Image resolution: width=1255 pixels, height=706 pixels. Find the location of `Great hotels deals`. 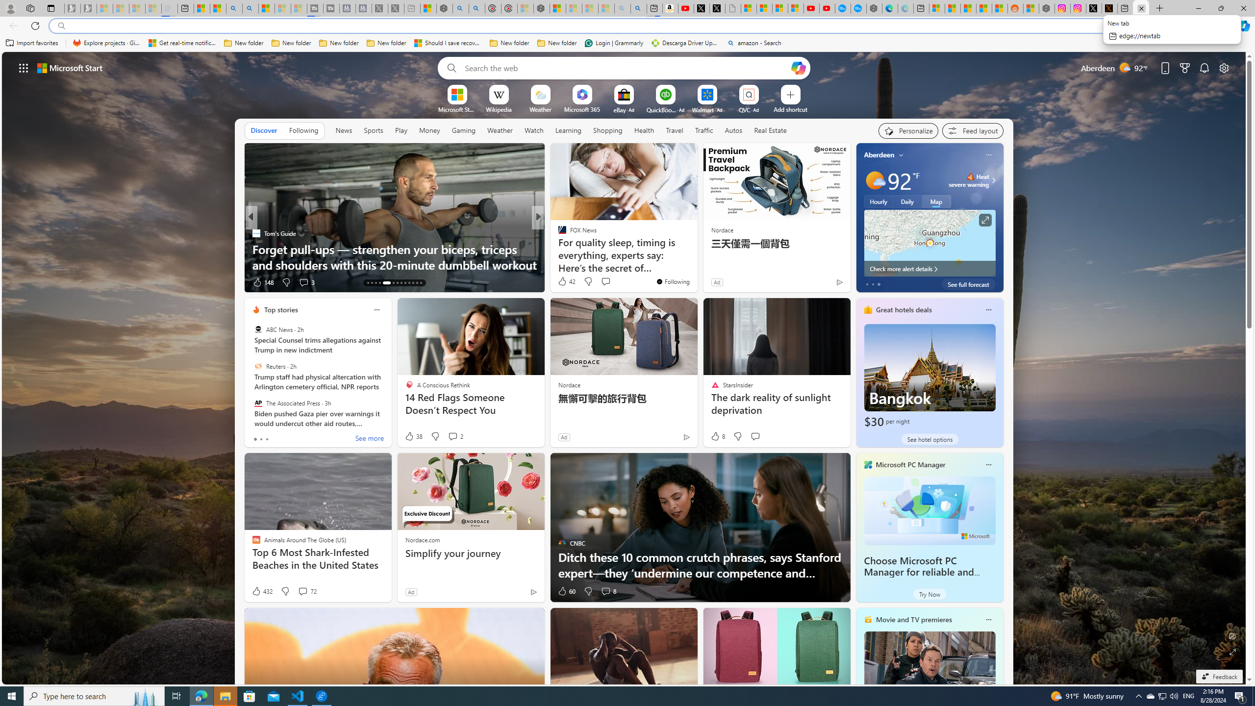

Great hotels deals is located at coordinates (904, 310).